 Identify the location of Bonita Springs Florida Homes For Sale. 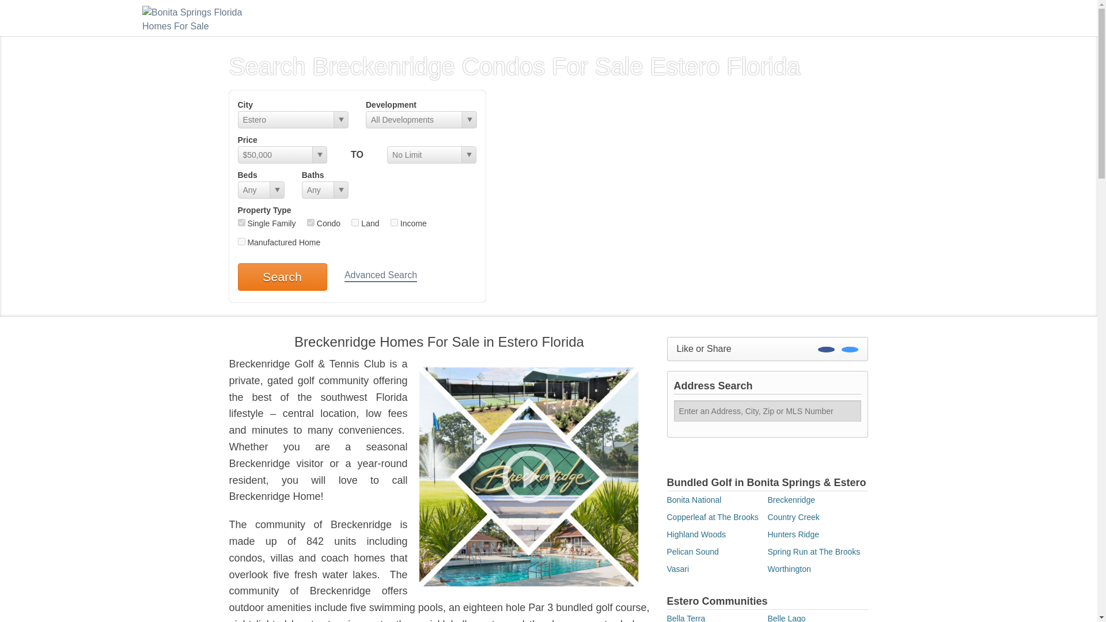
(200, 17).